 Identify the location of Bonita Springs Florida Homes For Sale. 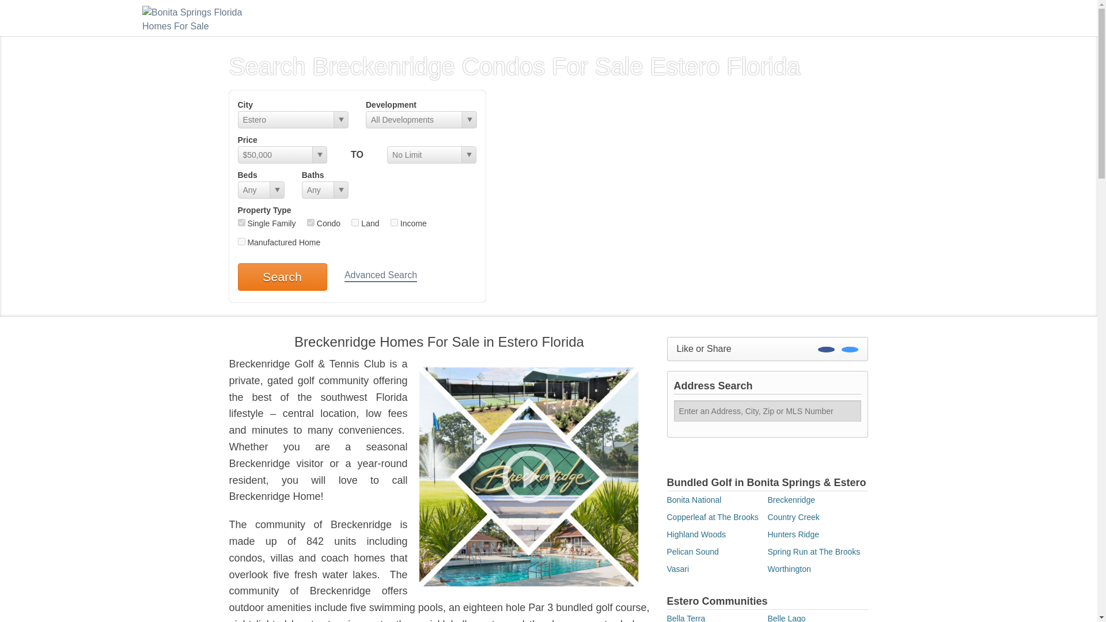
(200, 17).